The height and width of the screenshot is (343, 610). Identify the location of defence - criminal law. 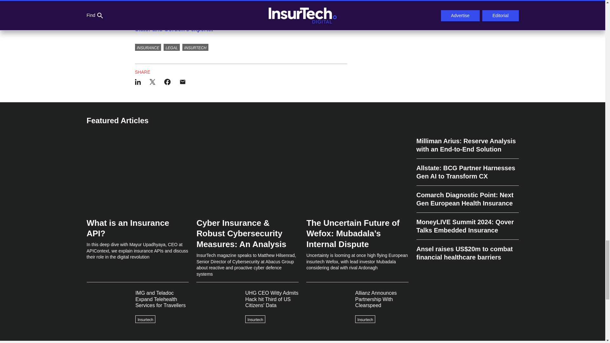
(231, 3).